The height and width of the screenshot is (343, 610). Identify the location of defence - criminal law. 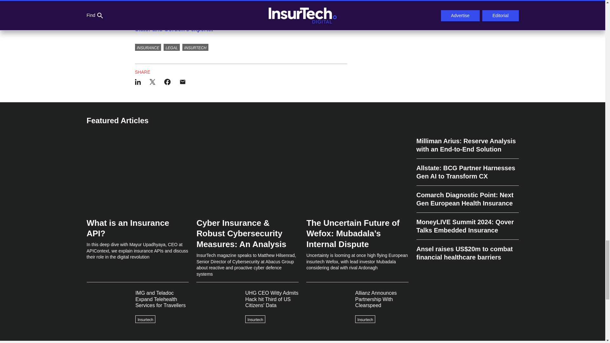
(231, 3).